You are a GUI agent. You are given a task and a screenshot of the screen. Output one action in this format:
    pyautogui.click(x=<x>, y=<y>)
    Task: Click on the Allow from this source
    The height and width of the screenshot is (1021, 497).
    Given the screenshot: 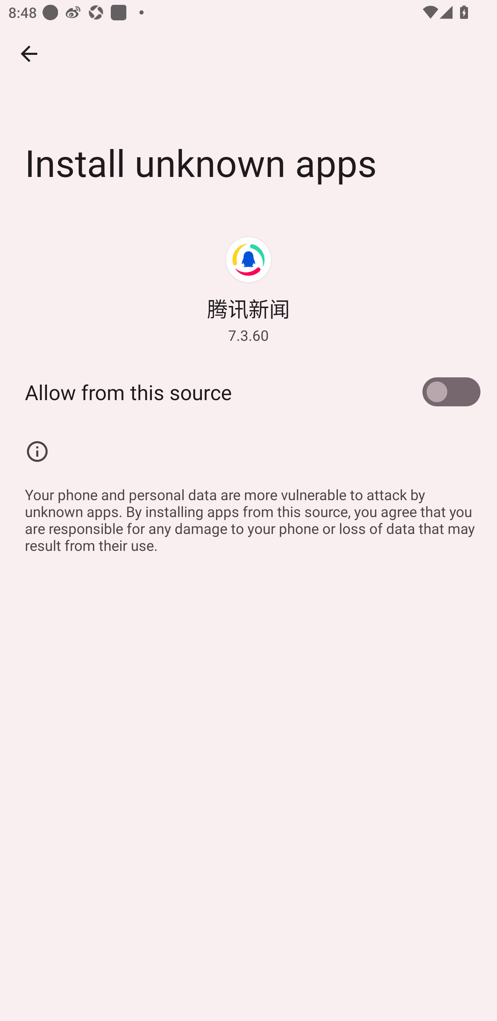 What is the action you would take?
    pyautogui.click(x=248, y=392)
    